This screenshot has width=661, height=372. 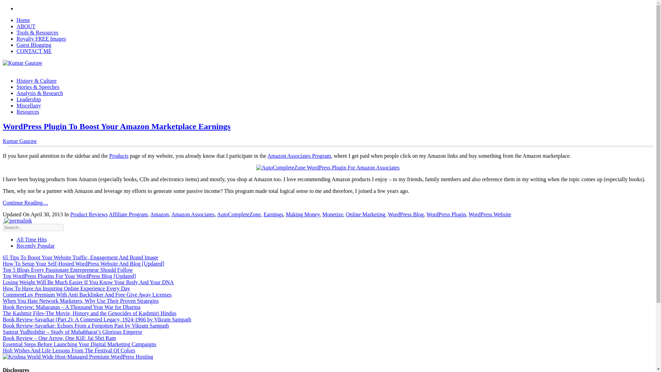 What do you see at coordinates (273, 214) in the screenshot?
I see `Earnings` at bounding box center [273, 214].